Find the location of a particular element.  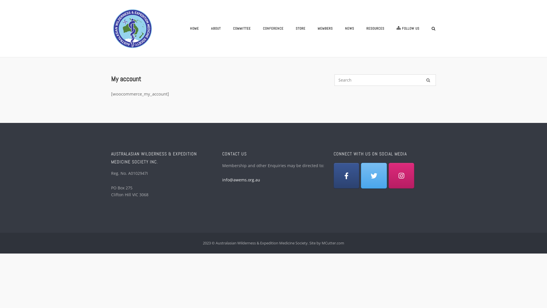

NEWS is located at coordinates (350, 30).